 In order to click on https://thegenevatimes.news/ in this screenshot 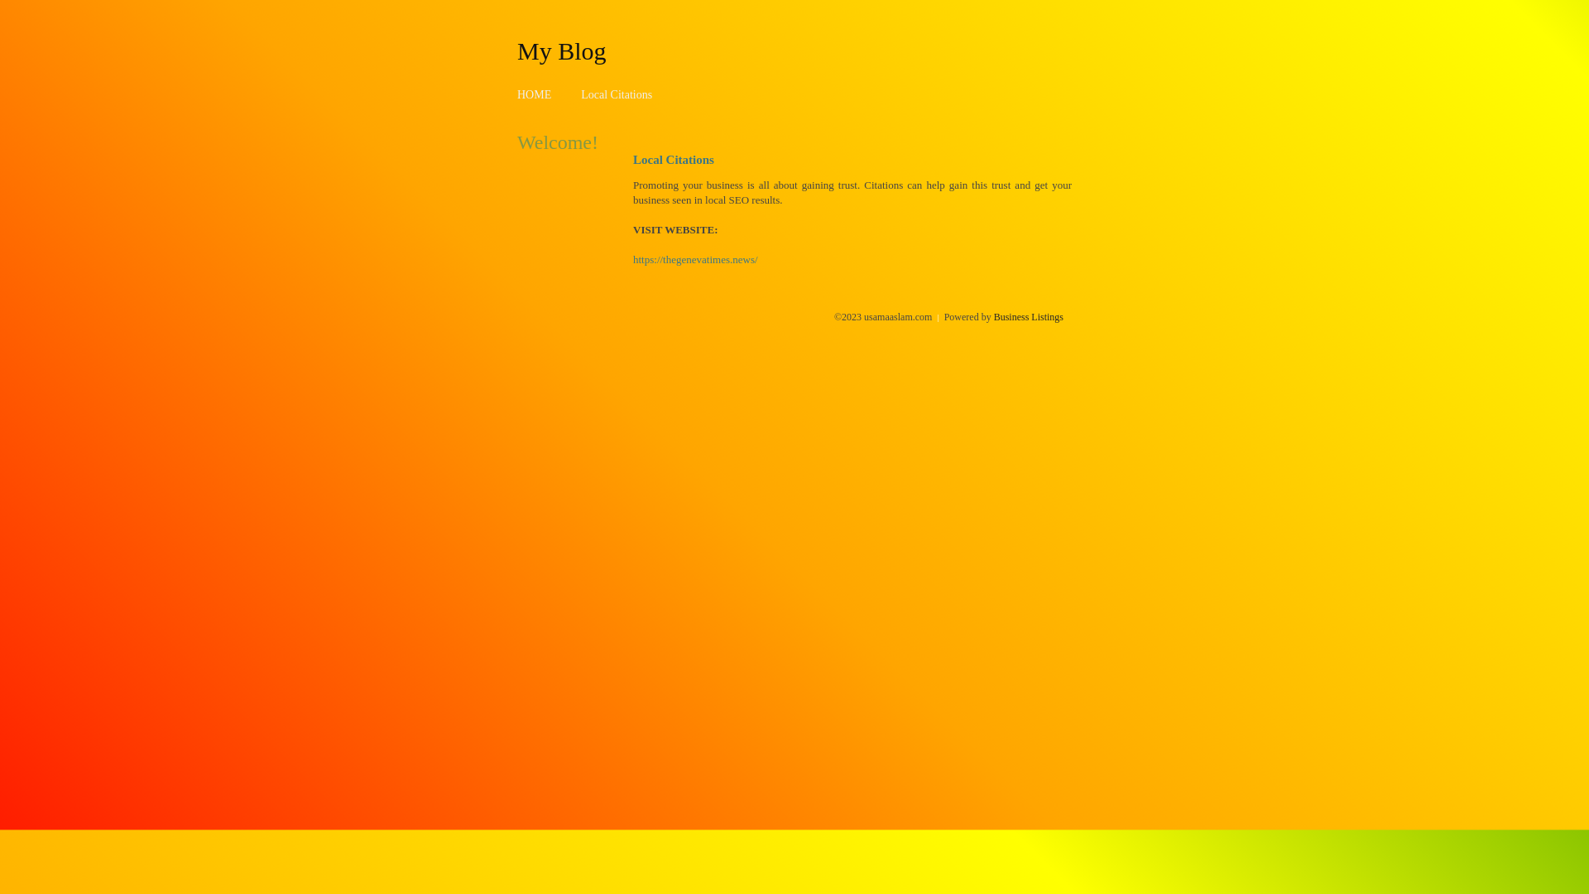, I will do `click(695, 260)`.